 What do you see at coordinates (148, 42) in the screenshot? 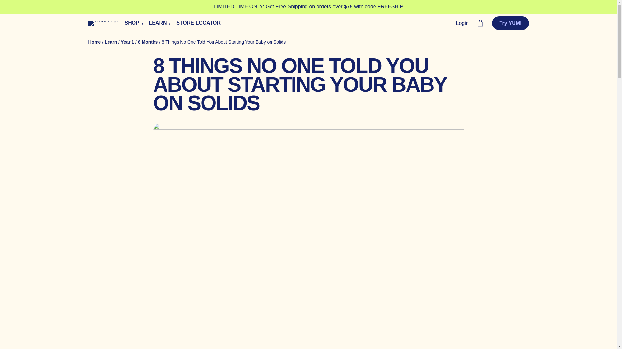
I see `Go to the 6 Months Category archives.` at bounding box center [148, 42].